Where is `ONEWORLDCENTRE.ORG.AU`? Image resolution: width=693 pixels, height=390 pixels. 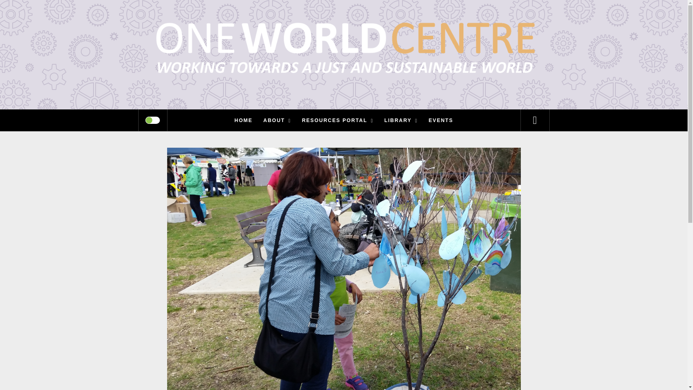 ONEWORLDCENTRE.ORG.AU is located at coordinates (388, 29).